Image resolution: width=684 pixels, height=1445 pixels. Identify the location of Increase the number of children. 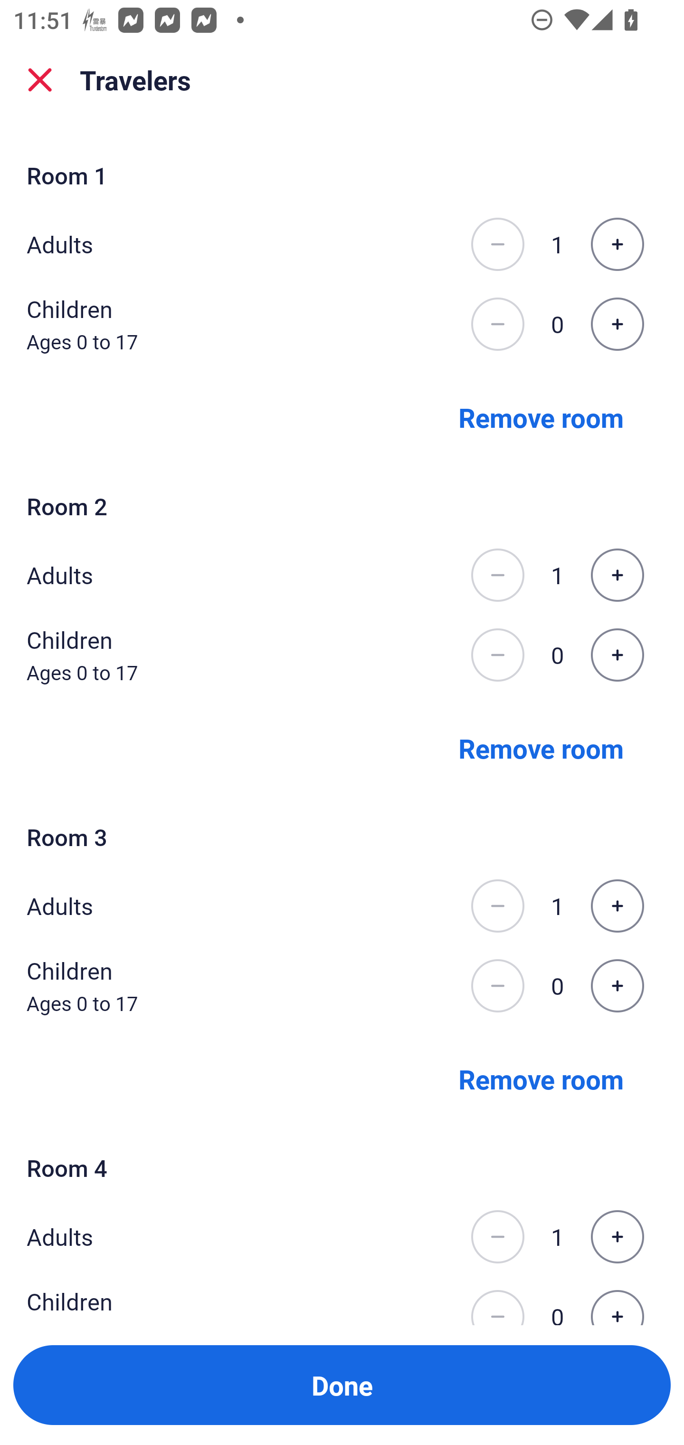
(617, 324).